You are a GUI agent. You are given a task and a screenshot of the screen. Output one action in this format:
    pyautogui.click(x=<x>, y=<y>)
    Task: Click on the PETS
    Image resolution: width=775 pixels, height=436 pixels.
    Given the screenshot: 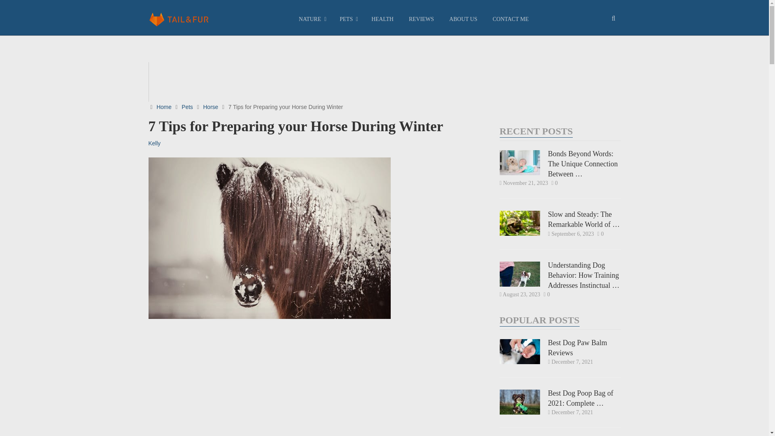 What is the action you would take?
    pyautogui.click(x=347, y=19)
    